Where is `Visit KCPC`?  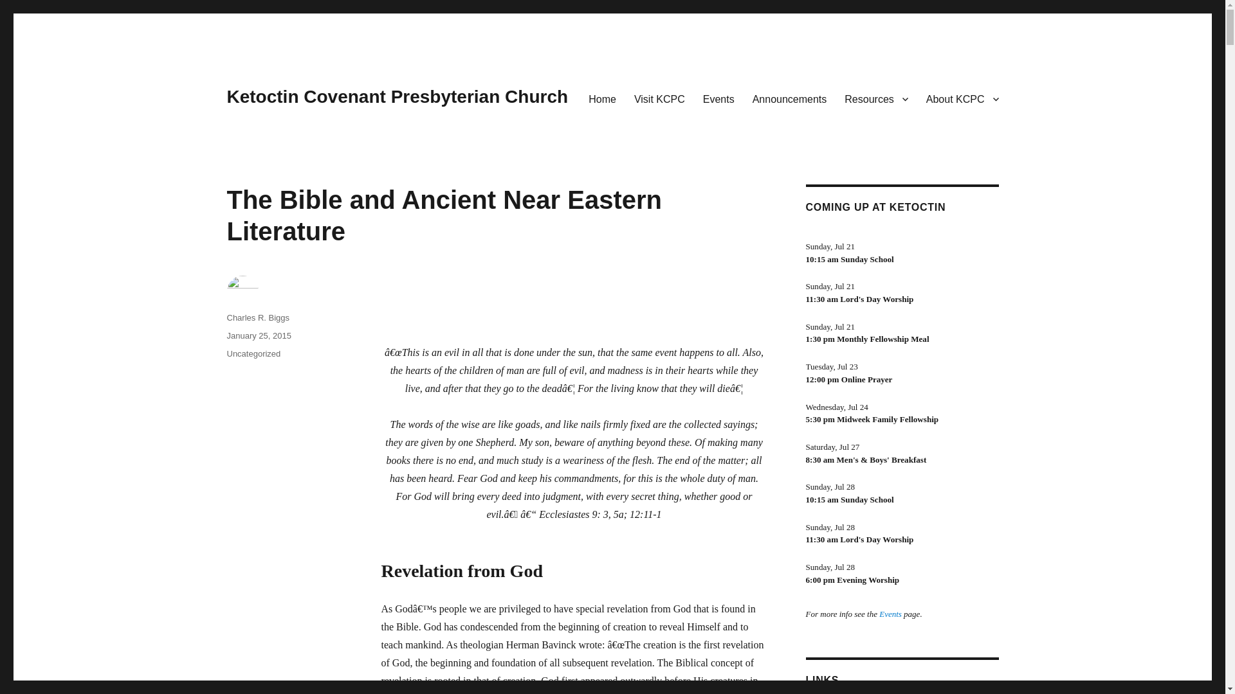 Visit KCPC is located at coordinates (659, 98).